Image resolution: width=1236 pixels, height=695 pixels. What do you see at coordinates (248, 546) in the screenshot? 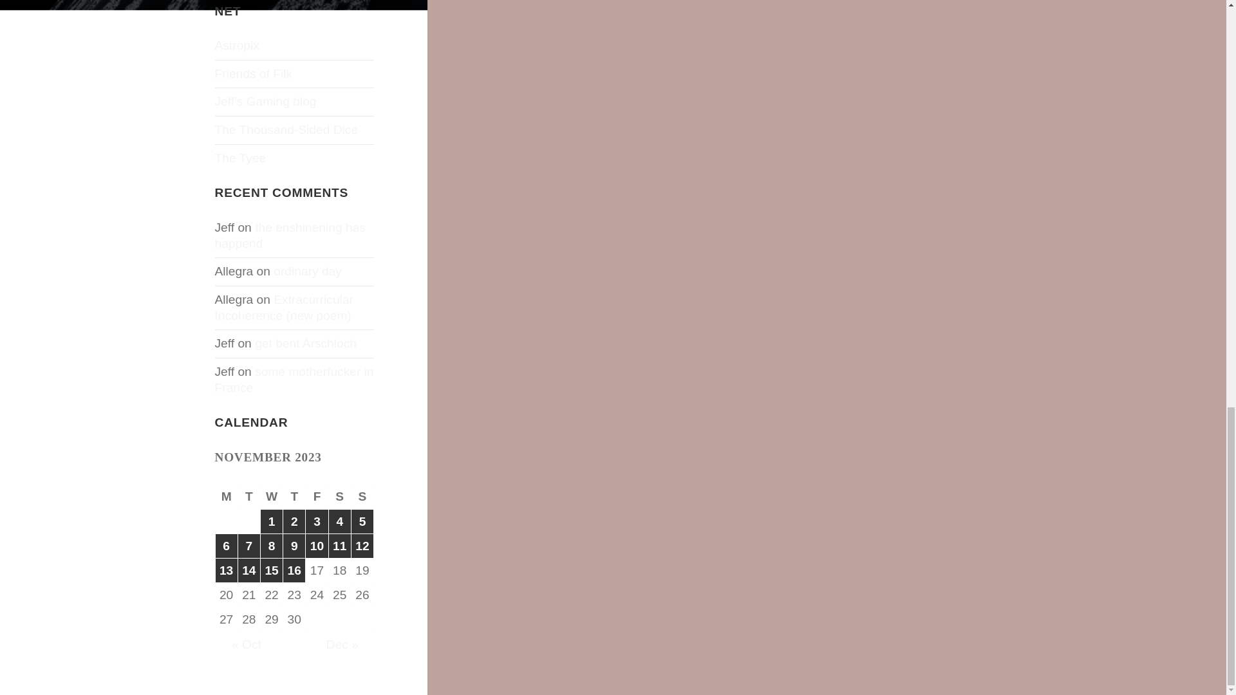
I see `7` at bounding box center [248, 546].